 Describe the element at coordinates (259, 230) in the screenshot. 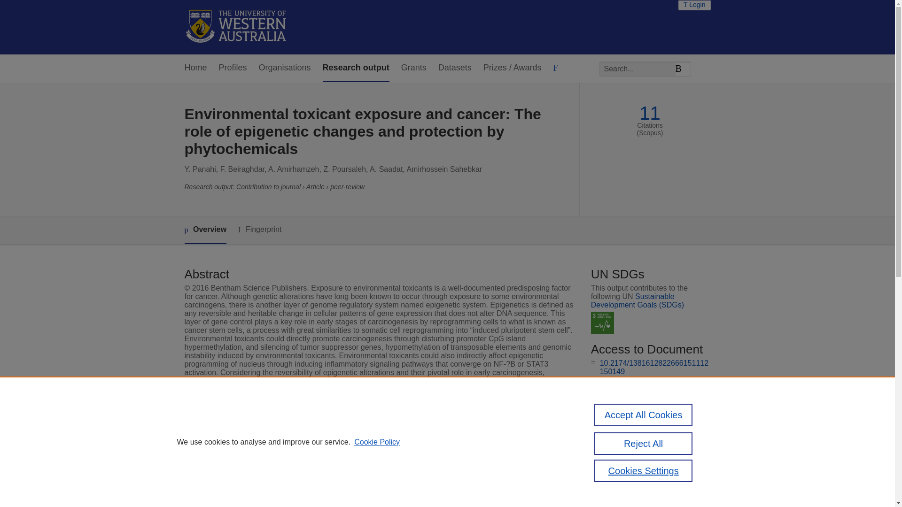

I see `Fingerprint` at that location.